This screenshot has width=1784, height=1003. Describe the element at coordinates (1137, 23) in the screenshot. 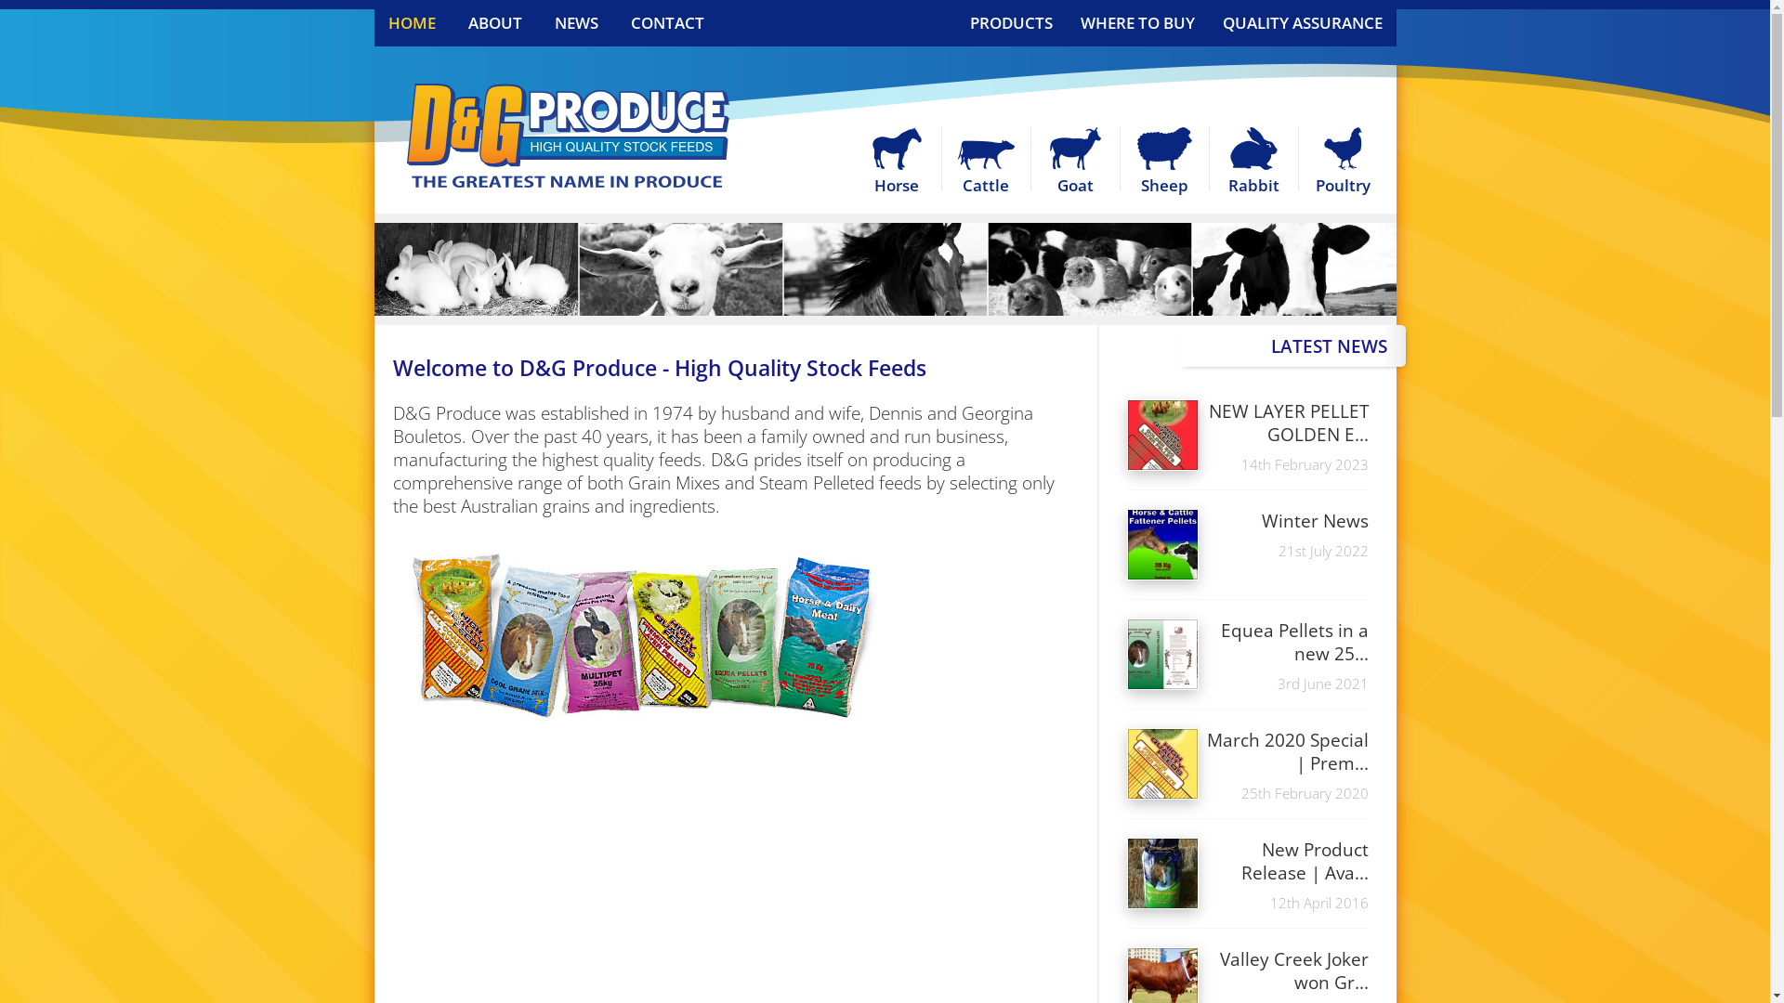

I see `WHERE TO BUY` at that location.